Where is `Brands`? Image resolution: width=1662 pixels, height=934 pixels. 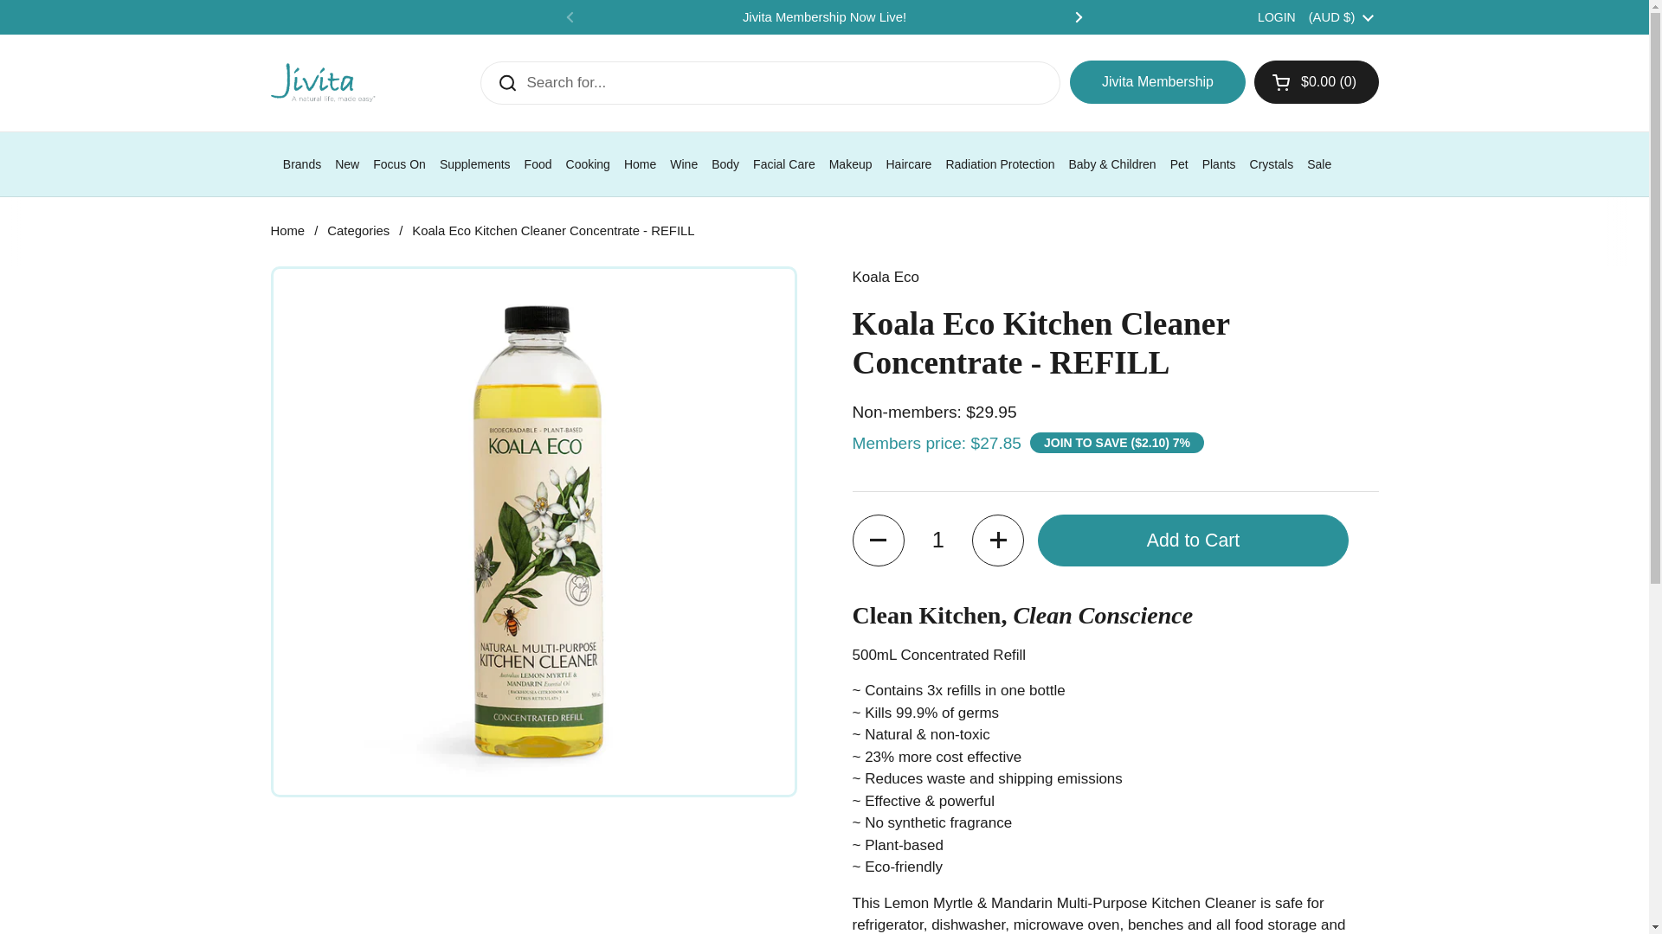 Brands is located at coordinates (301, 164).